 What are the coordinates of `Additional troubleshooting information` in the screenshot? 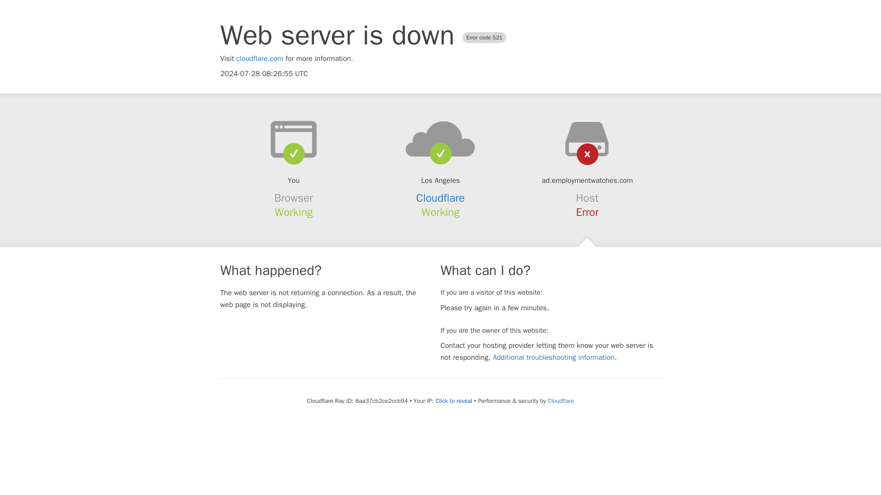 It's located at (553, 357).